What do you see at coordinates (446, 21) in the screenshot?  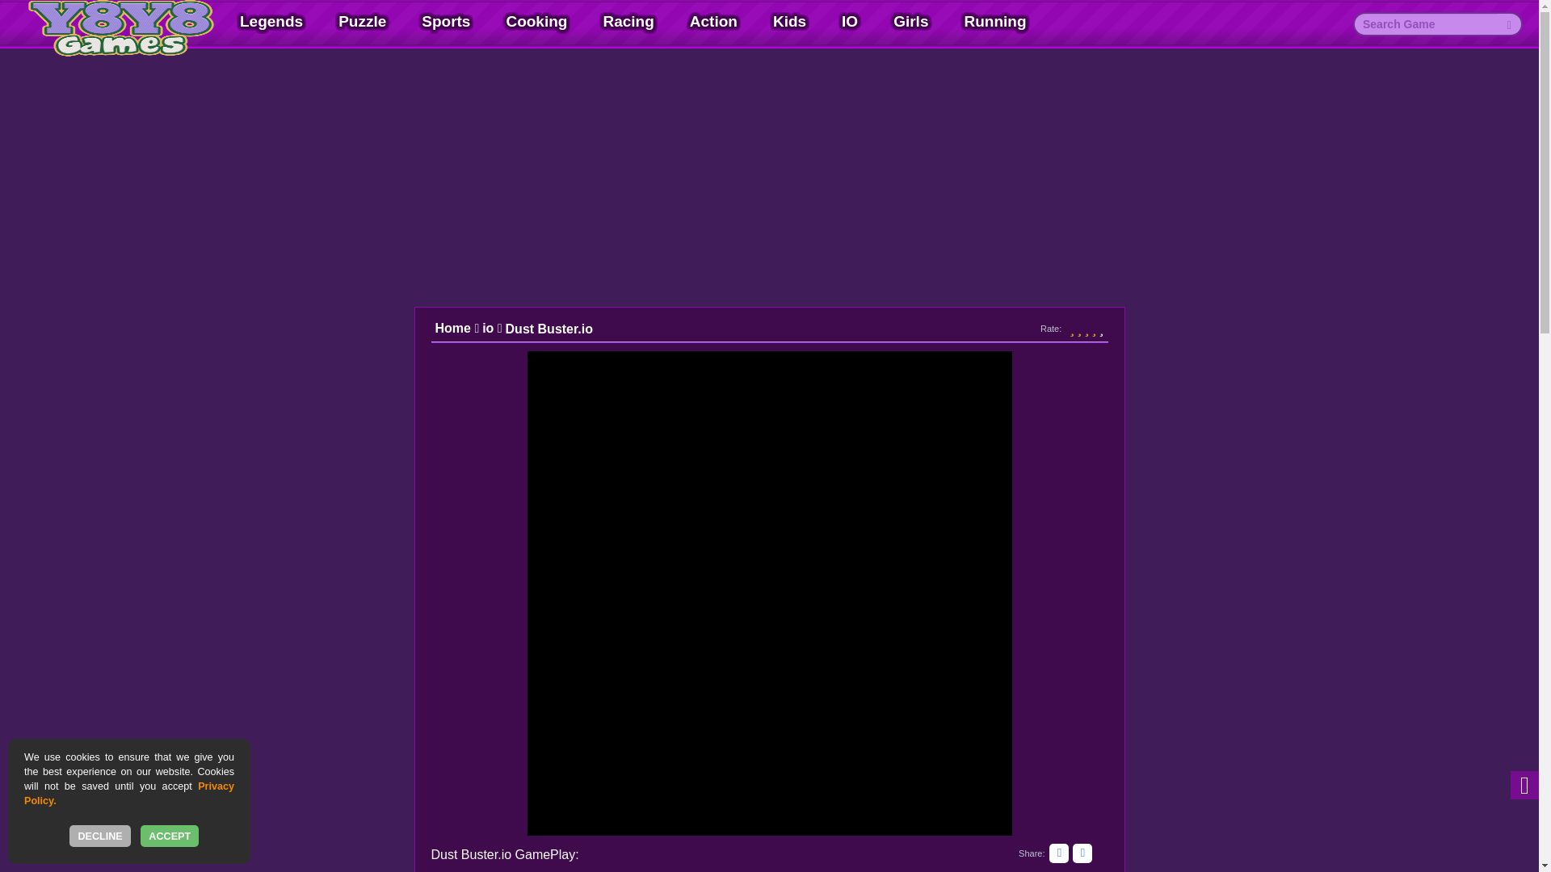 I see `Sports` at bounding box center [446, 21].